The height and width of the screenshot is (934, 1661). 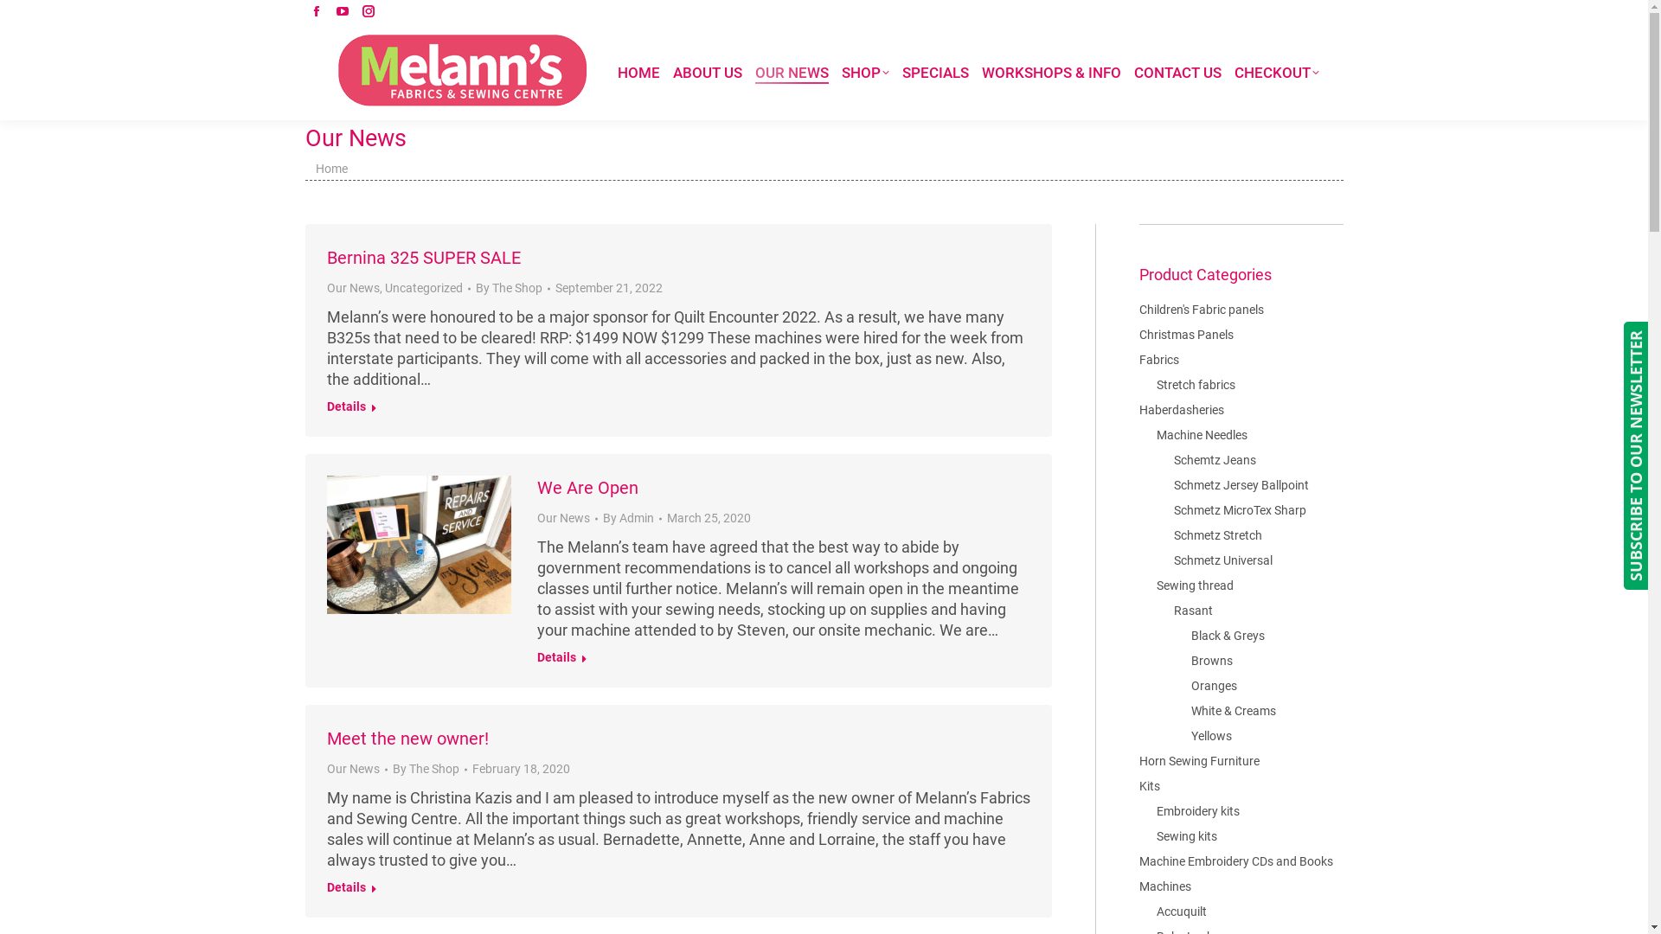 I want to click on Our News, so click(x=353, y=769).